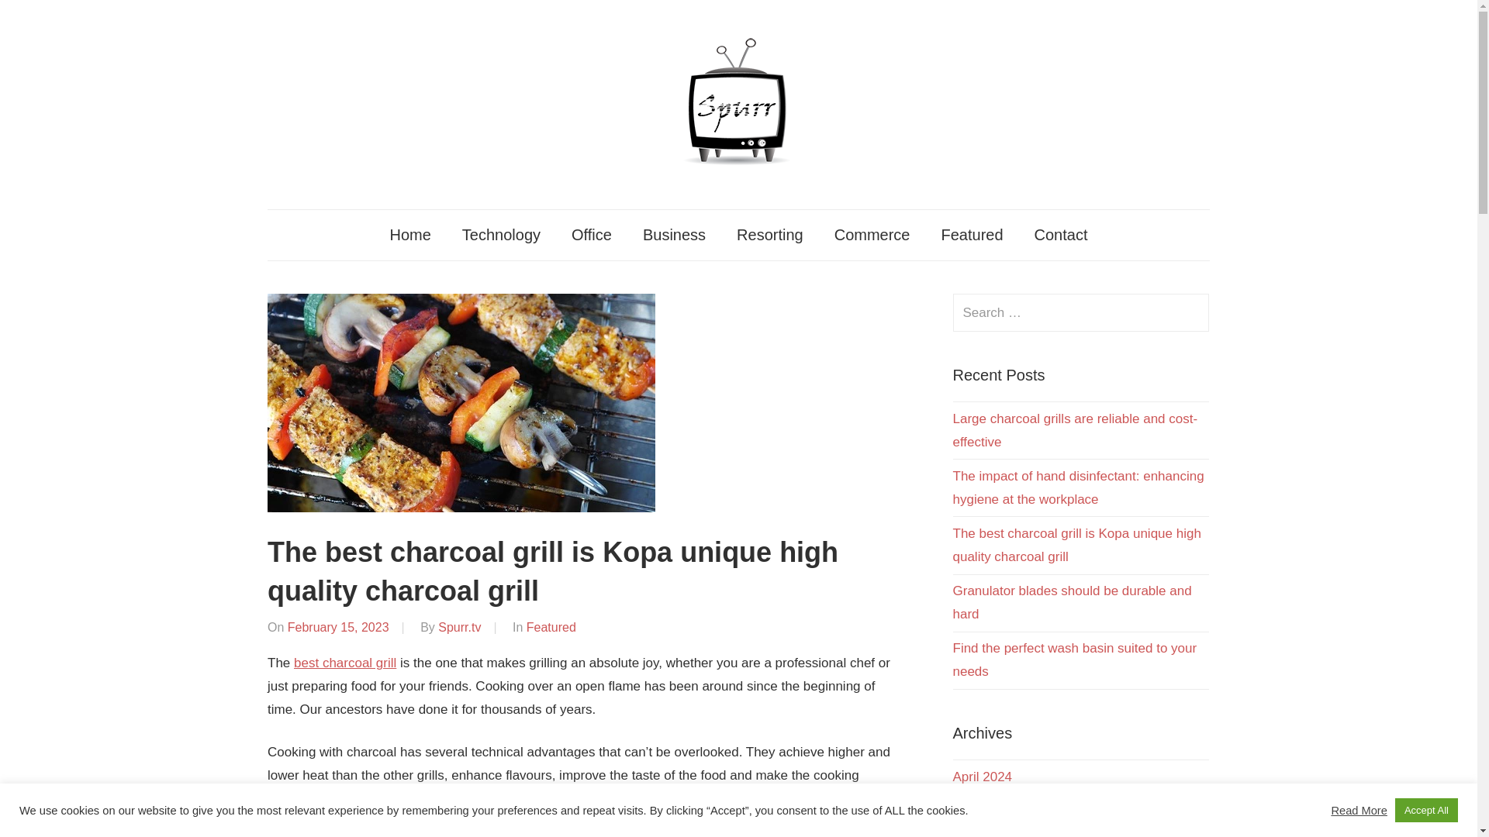  What do you see at coordinates (409, 234) in the screenshot?
I see `Home` at bounding box center [409, 234].